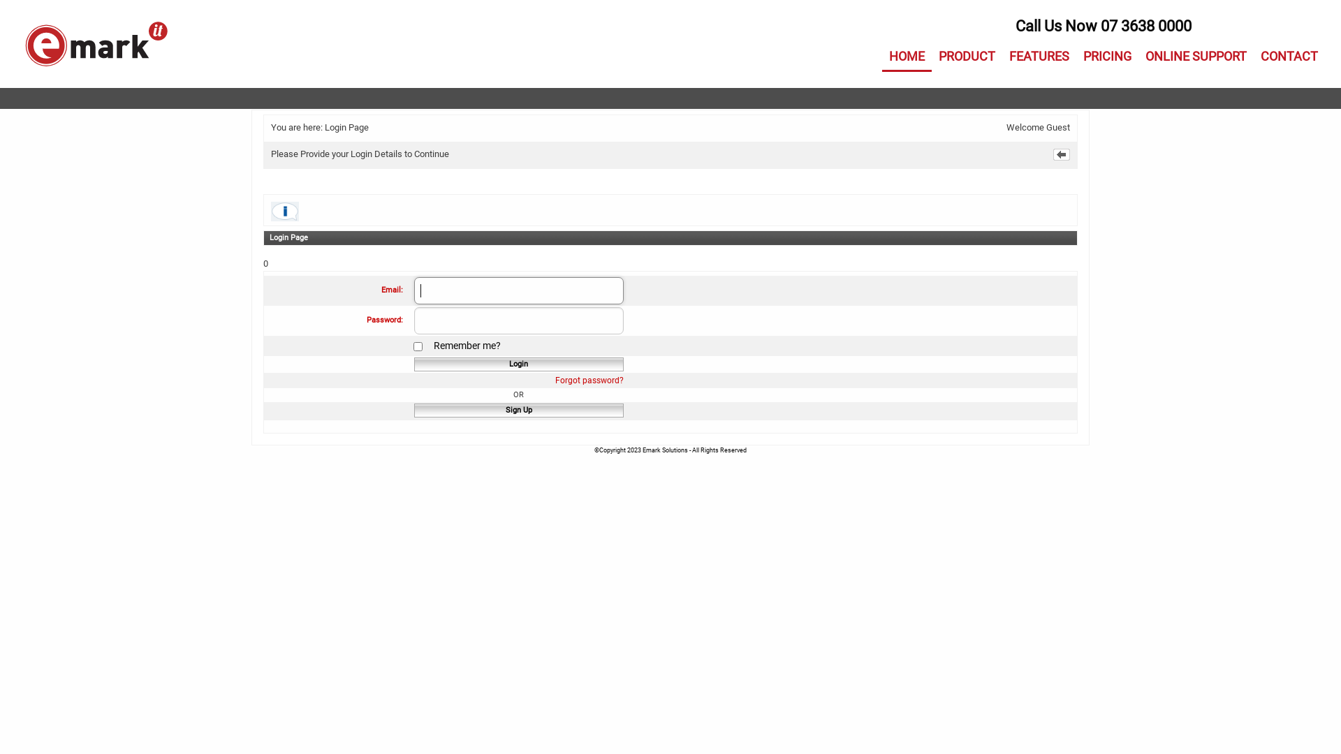 The height and width of the screenshot is (754, 1341). What do you see at coordinates (1289, 57) in the screenshot?
I see `CONTACT` at bounding box center [1289, 57].